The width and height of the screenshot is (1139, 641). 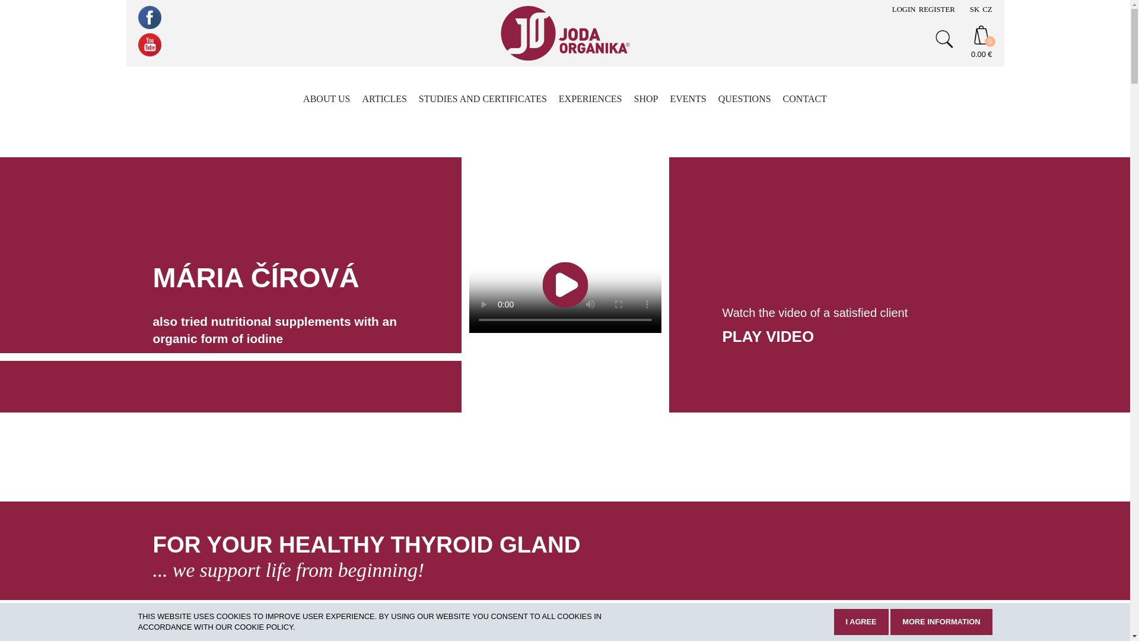 I want to click on CONTACT, so click(x=804, y=99).